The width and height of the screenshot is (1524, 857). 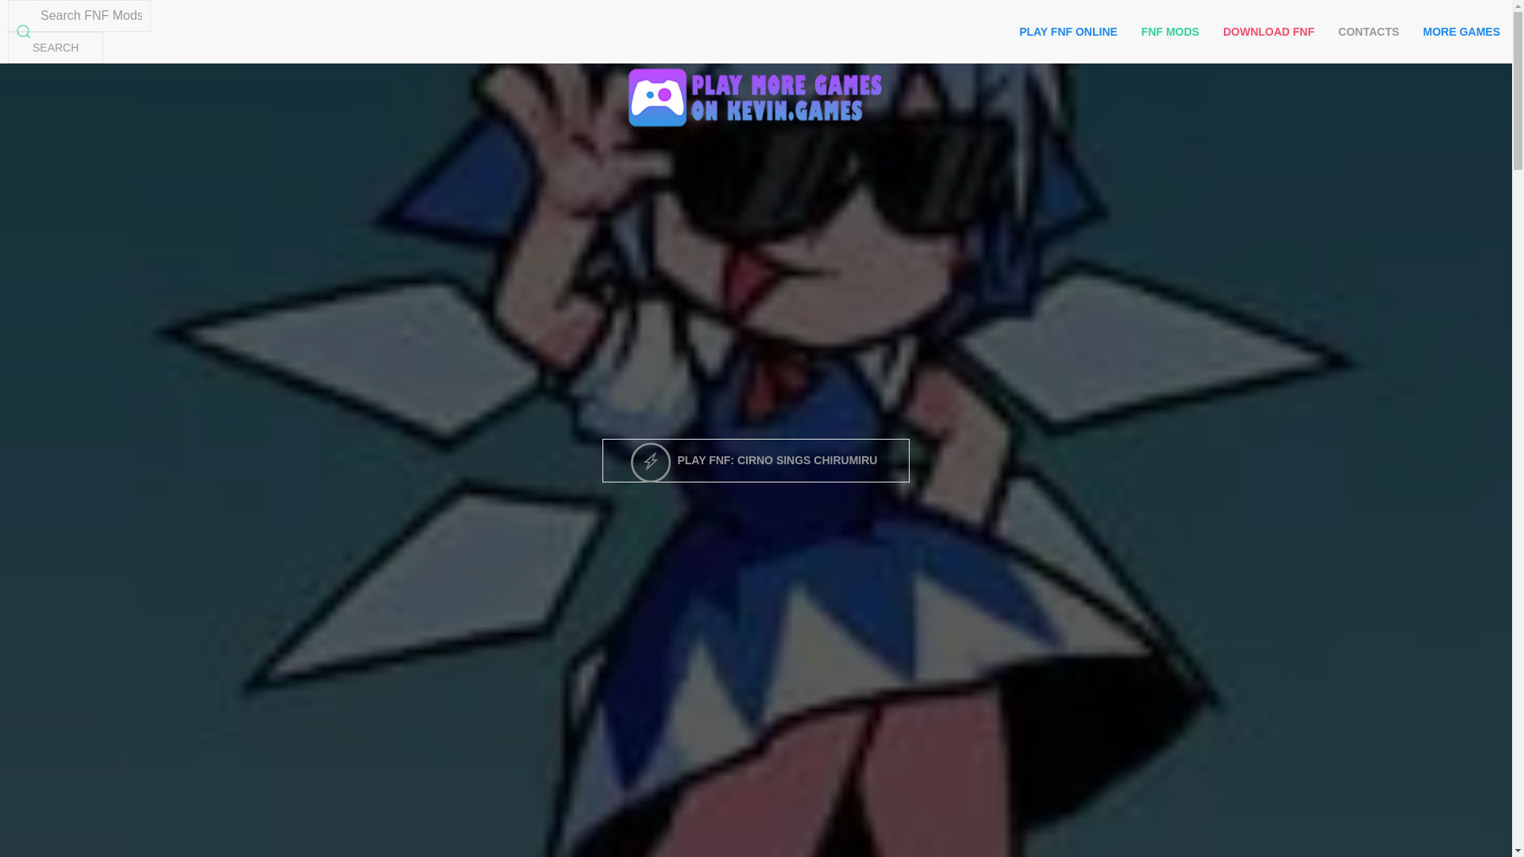 What do you see at coordinates (1268, 32) in the screenshot?
I see `DOWNLOAD FNF` at bounding box center [1268, 32].